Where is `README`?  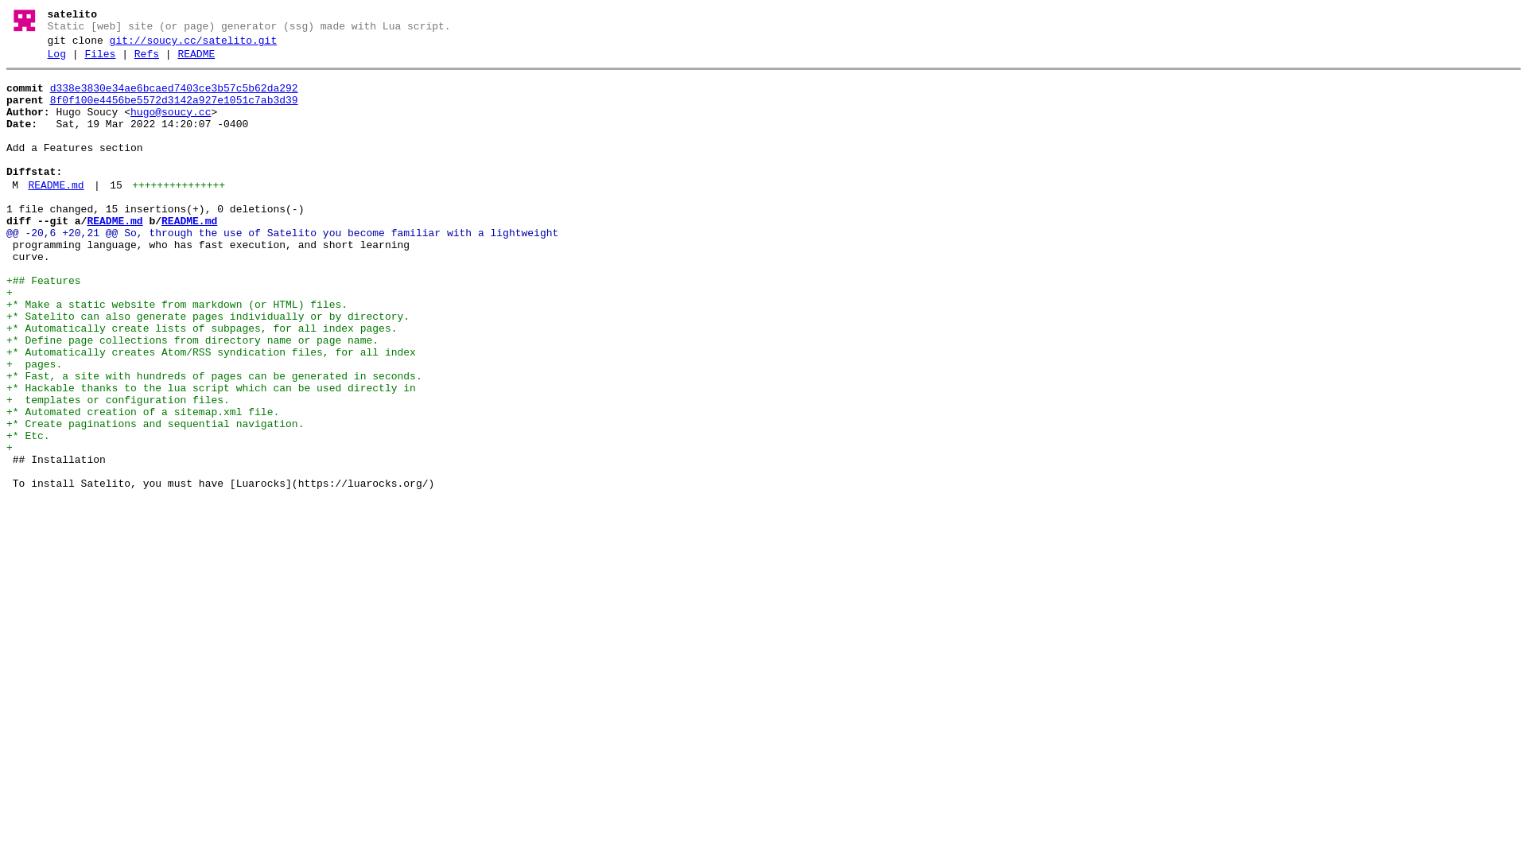 README is located at coordinates (196, 54).